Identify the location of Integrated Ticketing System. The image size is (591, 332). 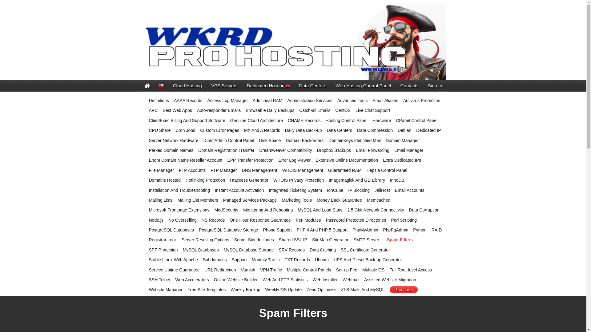
(295, 190).